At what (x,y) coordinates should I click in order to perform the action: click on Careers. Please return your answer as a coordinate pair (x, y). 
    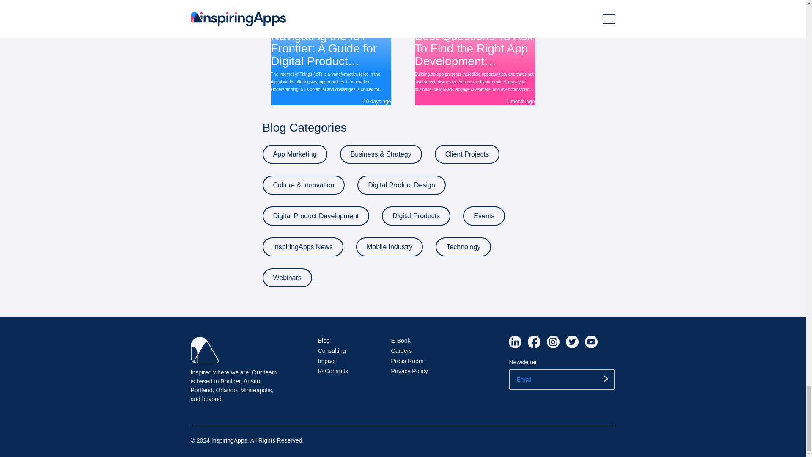
    Looking at the image, I should click on (402, 350).